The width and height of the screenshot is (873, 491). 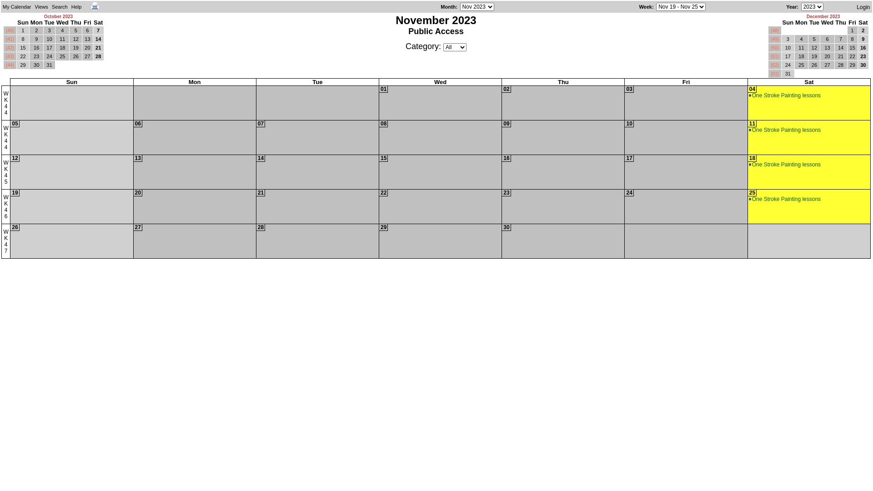 I want to click on 17, so click(x=788, y=56).